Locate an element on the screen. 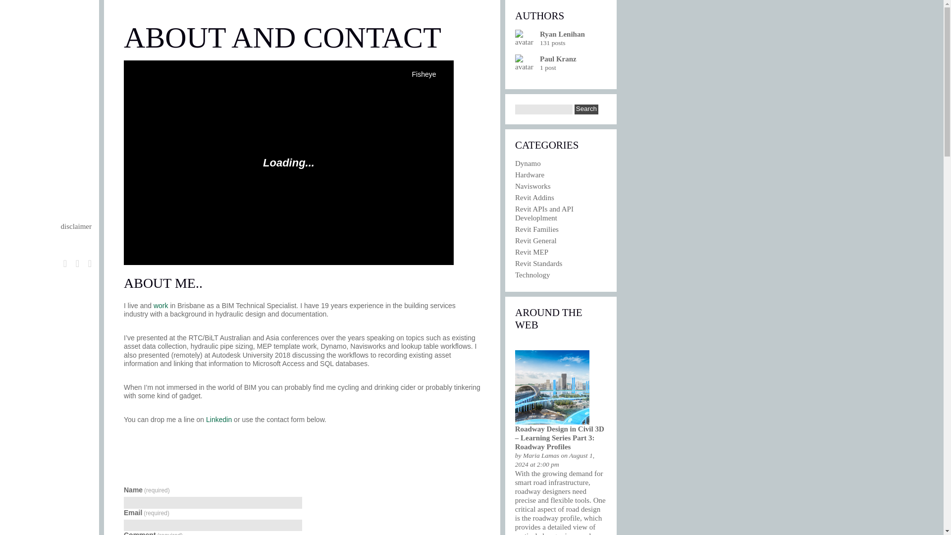  Technology is located at coordinates (533, 274).